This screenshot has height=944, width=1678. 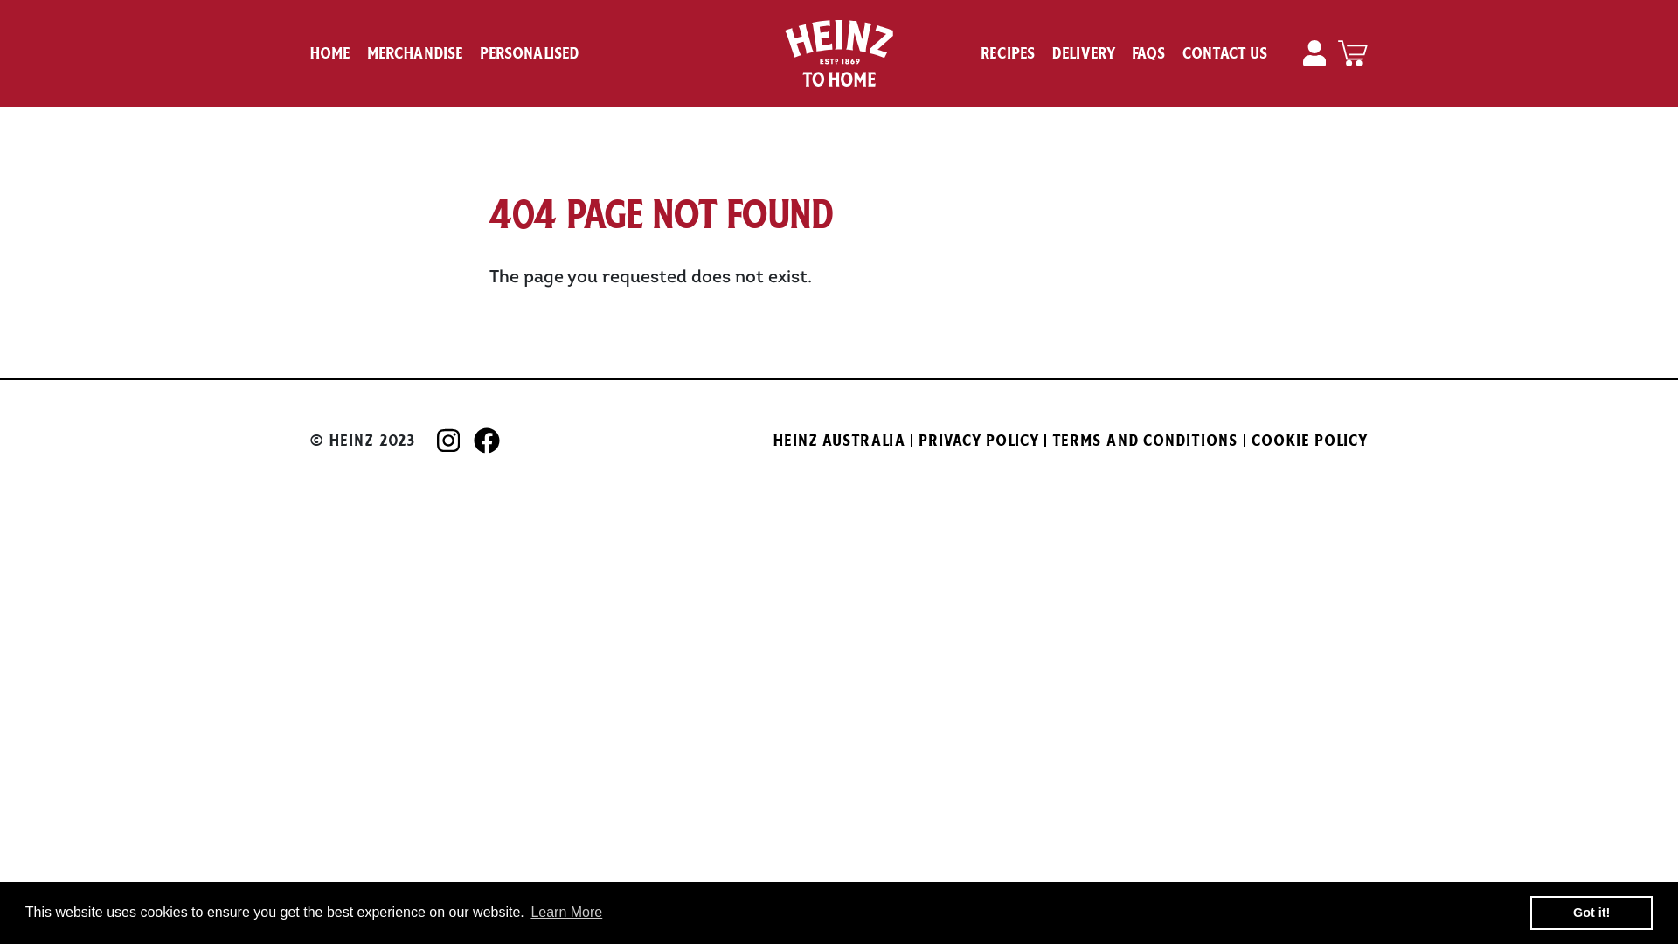 I want to click on Terms and Conditions, so click(x=1146, y=441).